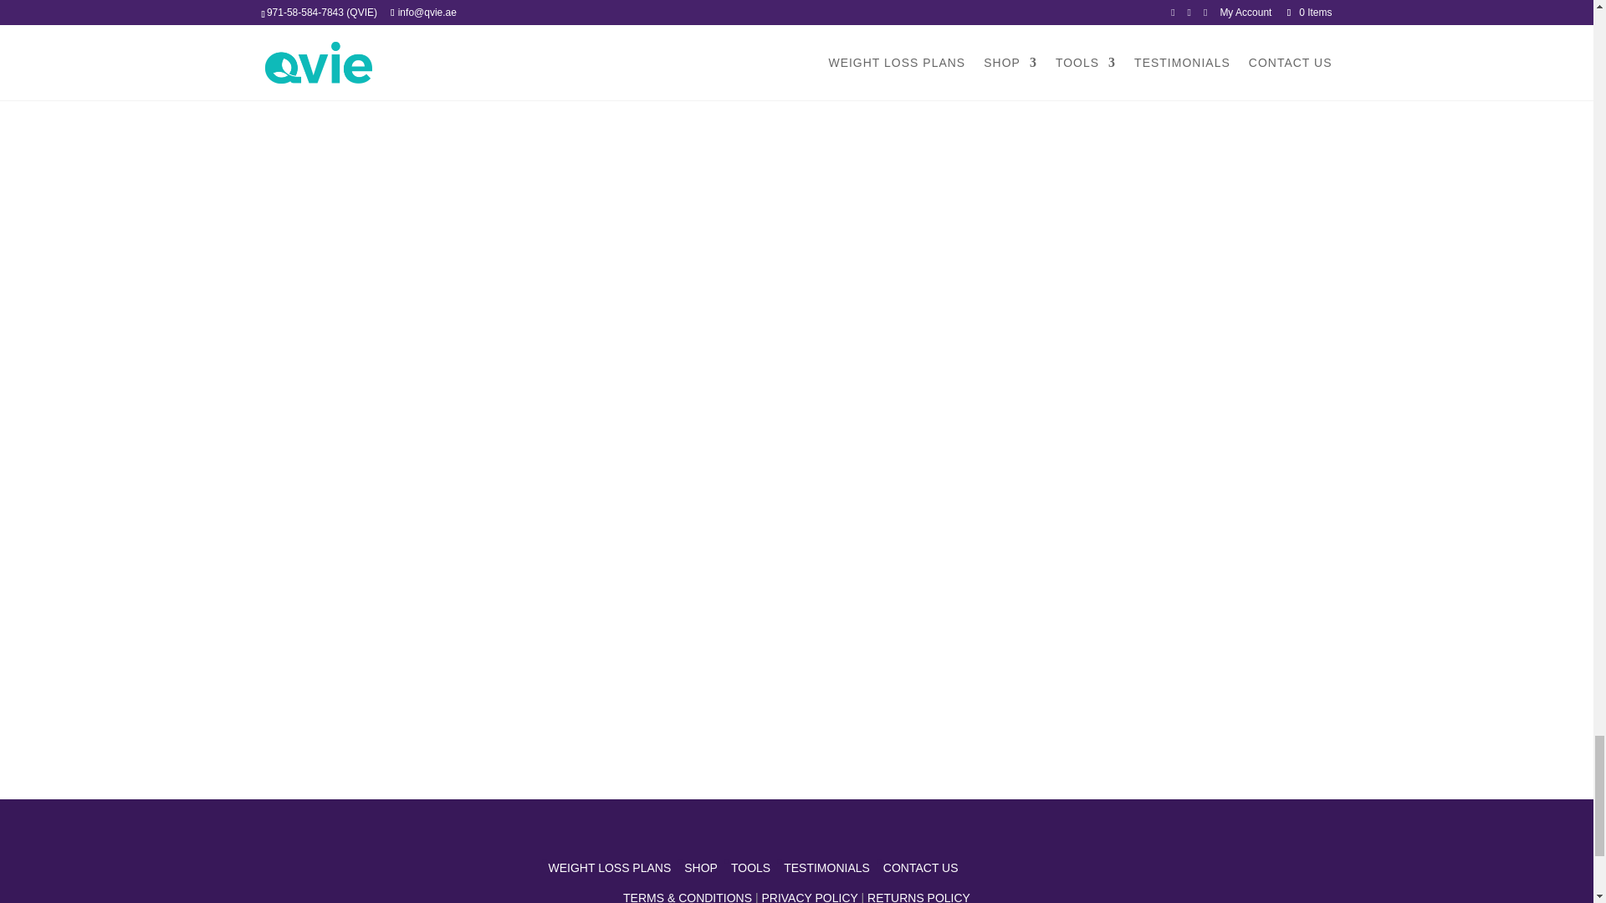  I want to click on PRIVACY POLICY, so click(810, 896).